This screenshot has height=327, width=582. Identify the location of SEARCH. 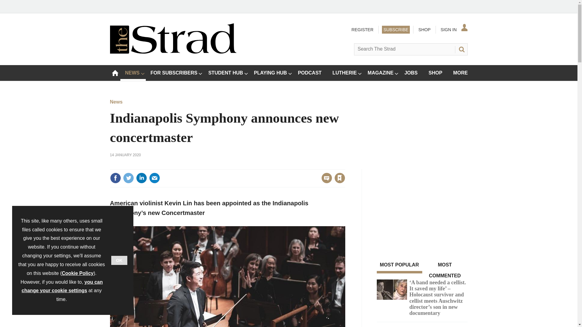
(461, 49).